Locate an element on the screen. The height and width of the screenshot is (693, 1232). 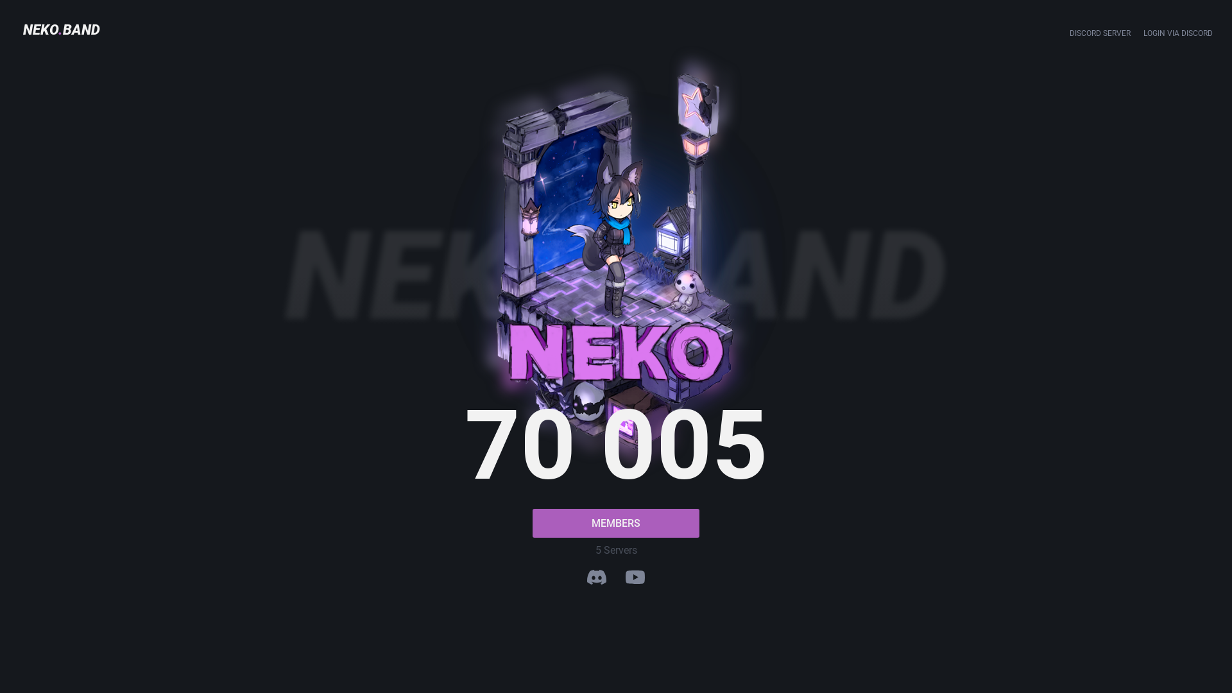
NEKO.BAND is located at coordinates (616, 277).